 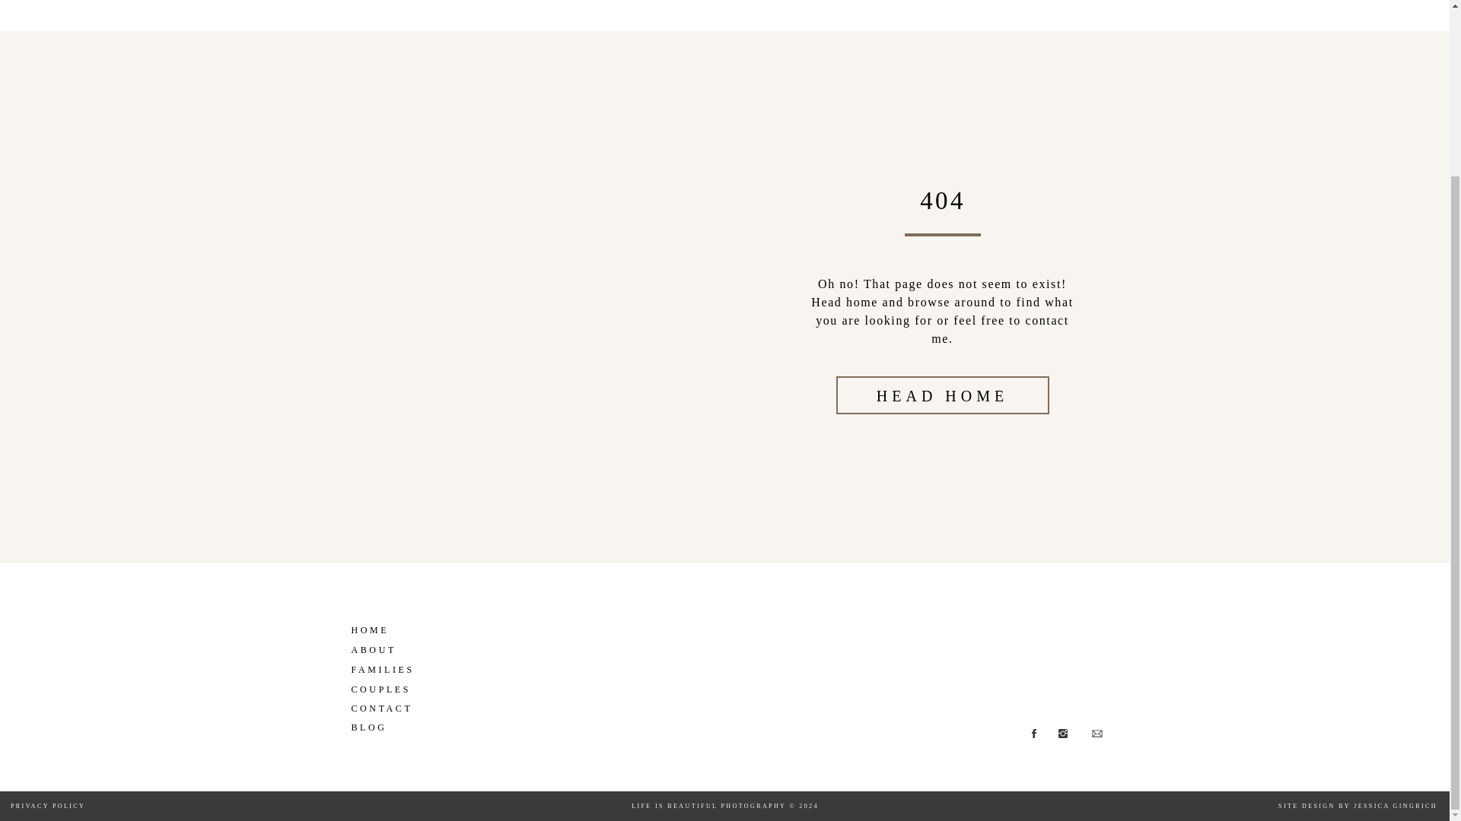 I want to click on CONTACT, so click(x=384, y=707).